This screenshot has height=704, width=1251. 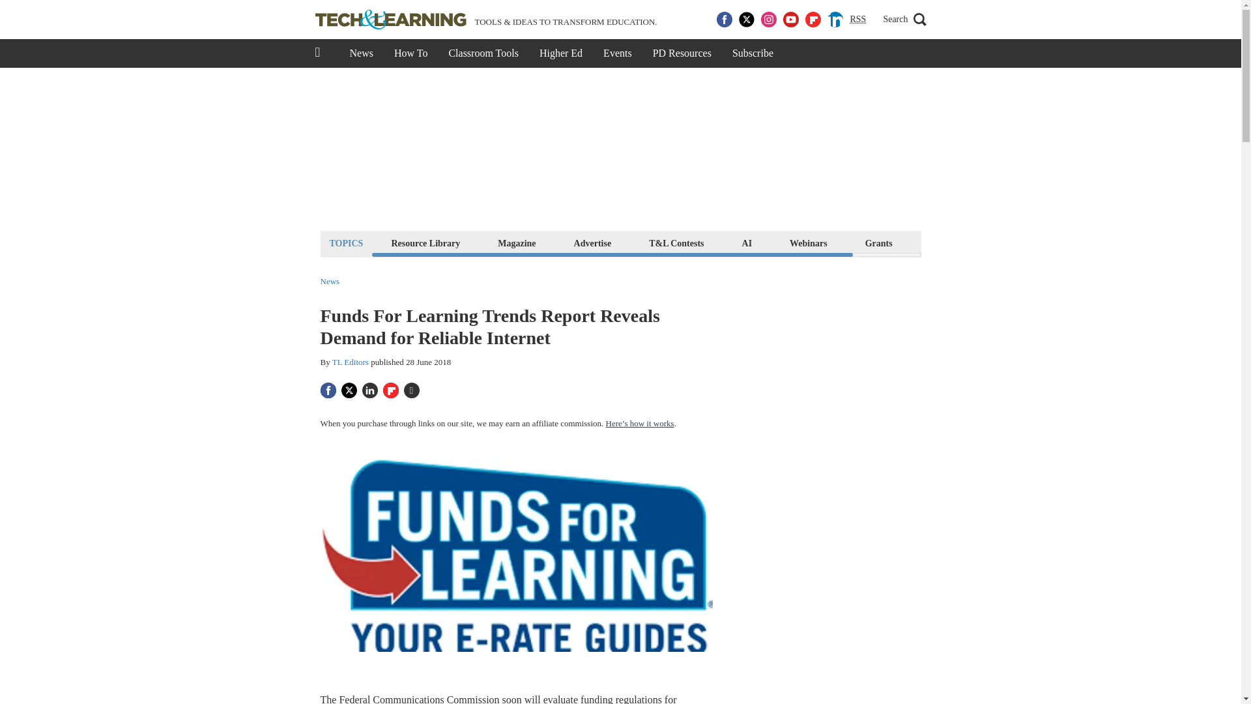 I want to click on Events, so click(x=618, y=53).